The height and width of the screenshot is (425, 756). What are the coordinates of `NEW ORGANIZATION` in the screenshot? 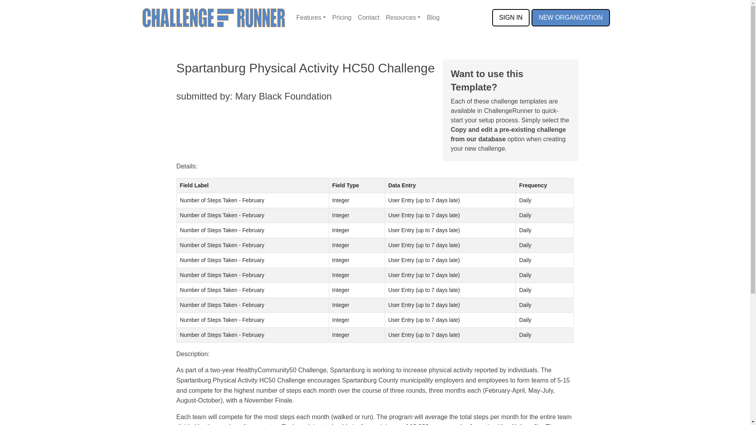 It's located at (570, 17).